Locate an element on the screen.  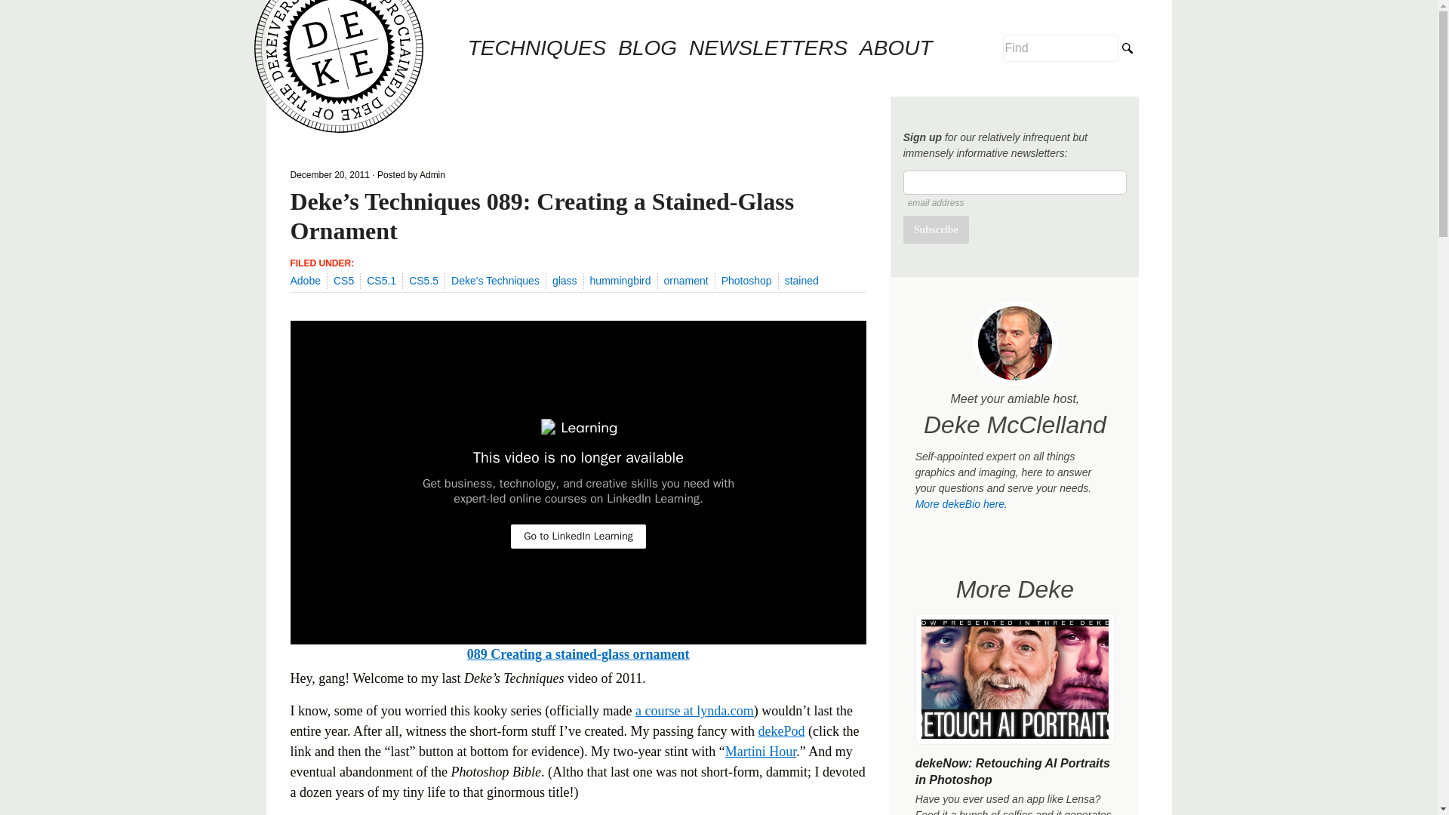
hummingbird is located at coordinates (620, 281).